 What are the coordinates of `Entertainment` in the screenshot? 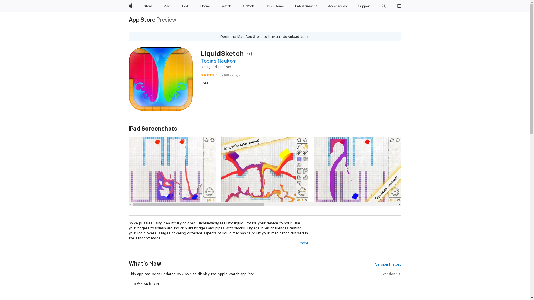 It's located at (306, 6).